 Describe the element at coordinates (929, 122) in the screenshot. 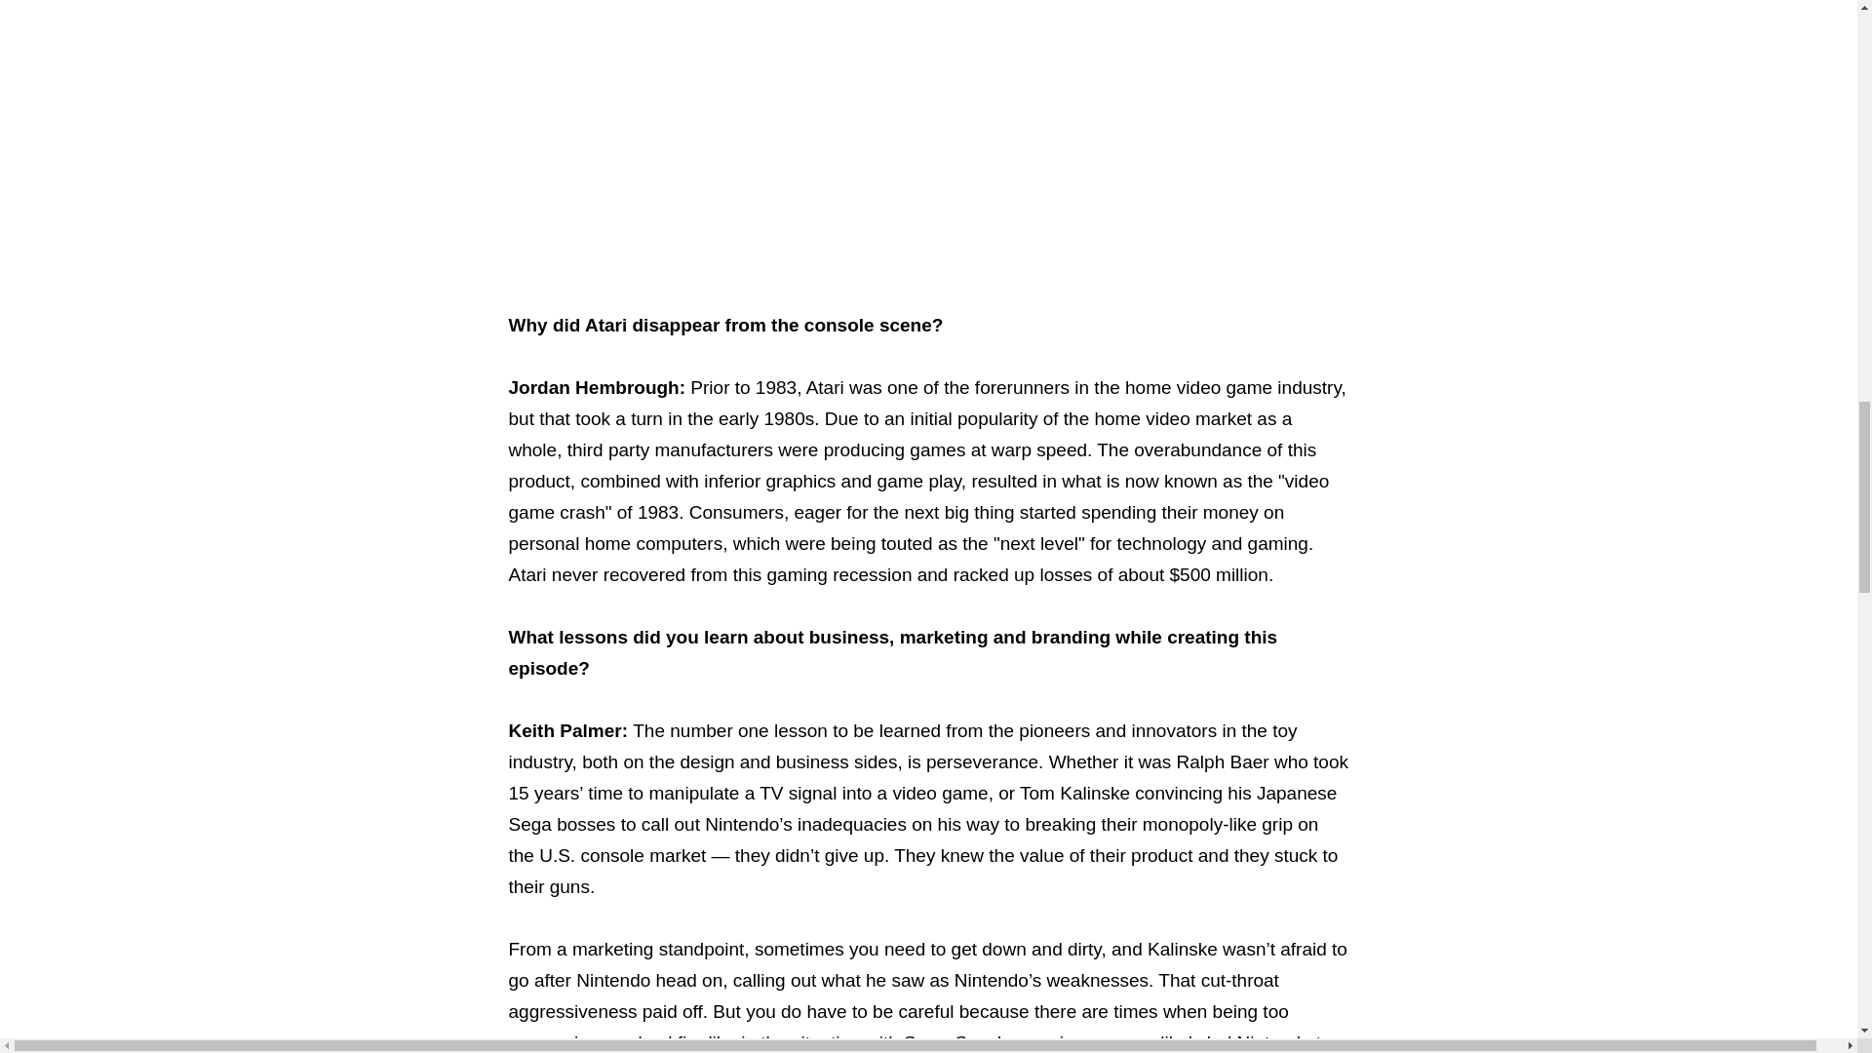

I see `YouTube video player` at that location.